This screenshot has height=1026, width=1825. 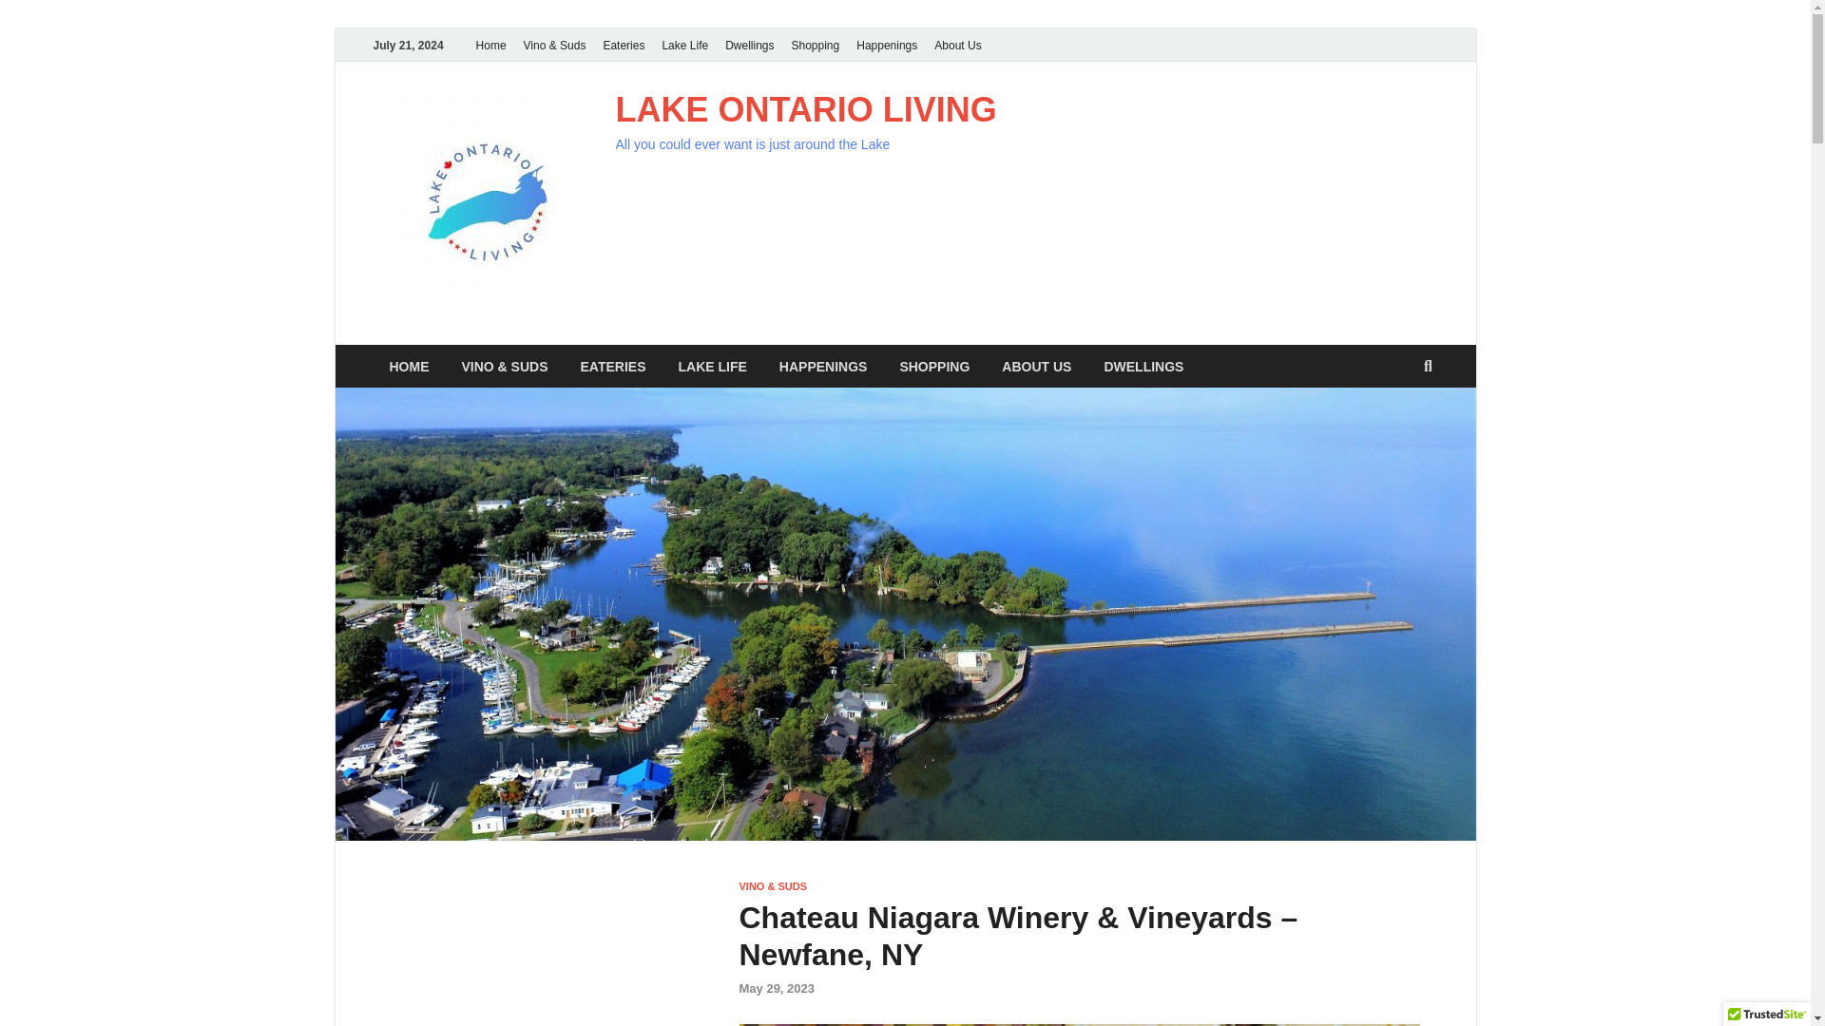 I want to click on LAKE ONTARIO LIVING, so click(x=806, y=110).